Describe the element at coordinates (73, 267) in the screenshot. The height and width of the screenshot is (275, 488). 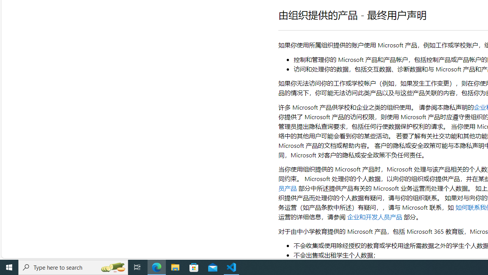
I see `Type here to search` at that location.